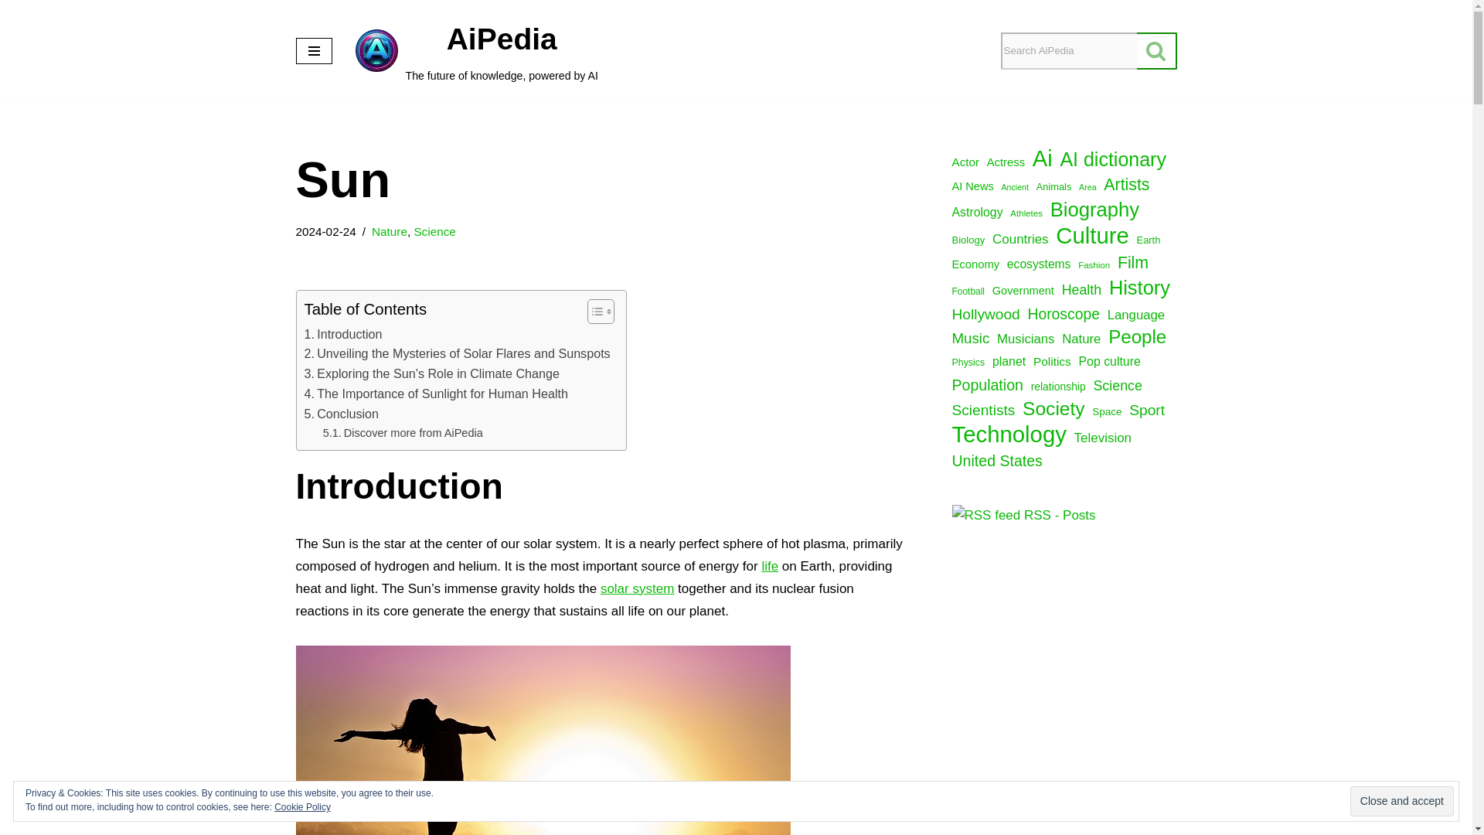 The width and height of the screenshot is (1484, 835). Describe the element at coordinates (403, 433) in the screenshot. I see `The Importance of Sunlight for Human Health` at that location.